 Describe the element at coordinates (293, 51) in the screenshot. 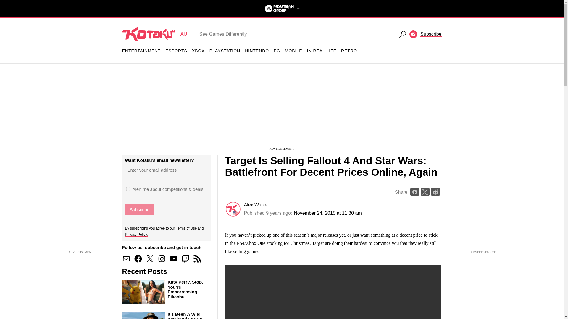

I see `feed` at that location.